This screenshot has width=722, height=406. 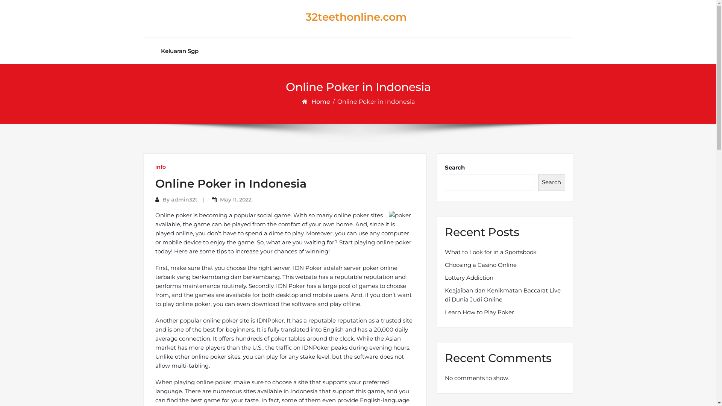 What do you see at coordinates (321, 101) in the screenshot?
I see `Home` at bounding box center [321, 101].